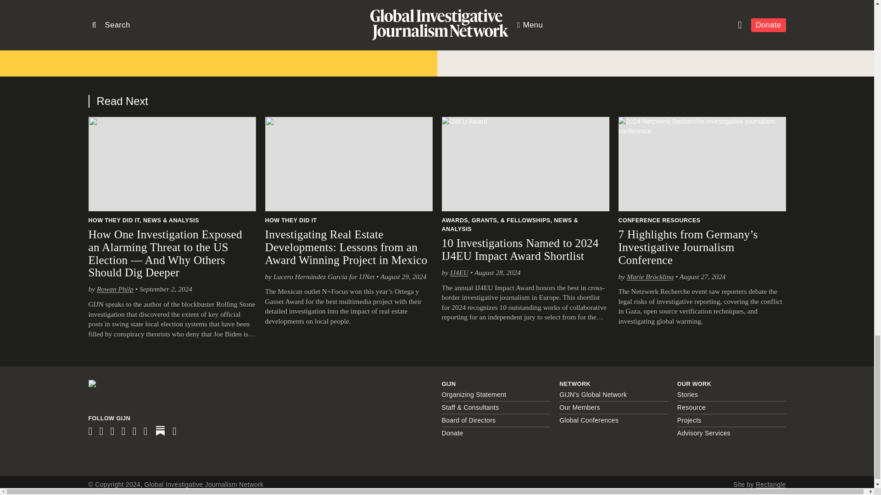  What do you see at coordinates (644, 33) in the screenshot?
I see `Read other stories tagged with RPDI` at bounding box center [644, 33].